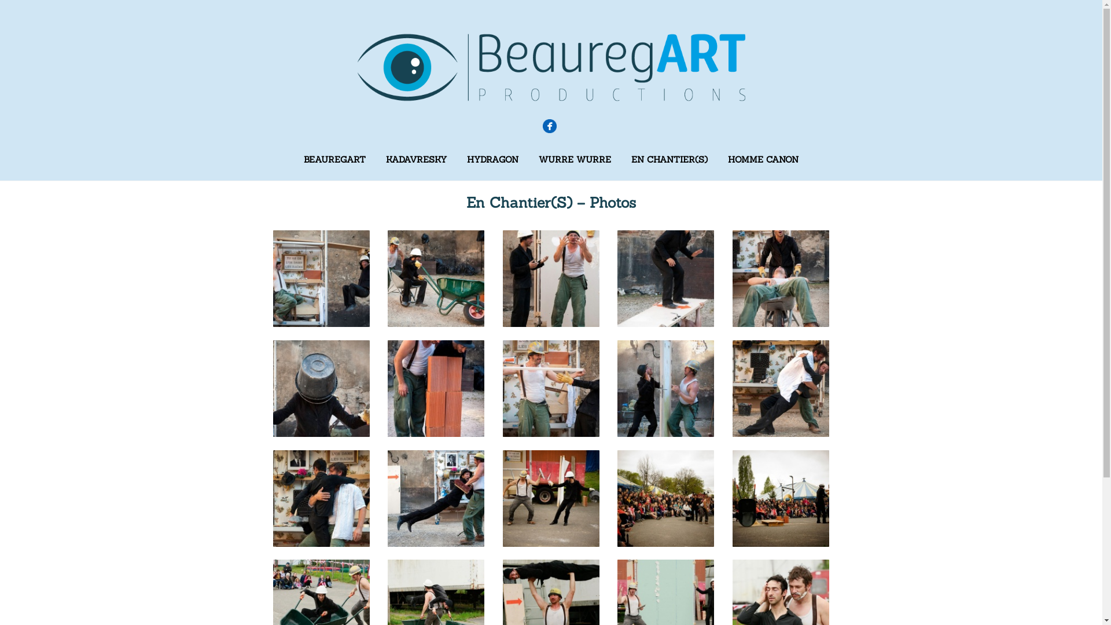 Image resolution: width=1111 pixels, height=625 pixels. What do you see at coordinates (781, 278) in the screenshot?
I see `photo_en_chantiers_005` at bounding box center [781, 278].